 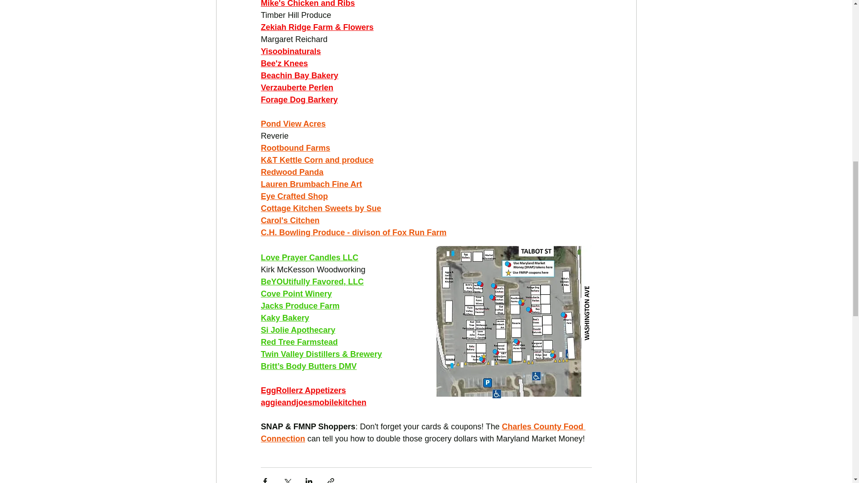 What do you see at coordinates (290, 51) in the screenshot?
I see `Yisoobinaturals` at bounding box center [290, 51].